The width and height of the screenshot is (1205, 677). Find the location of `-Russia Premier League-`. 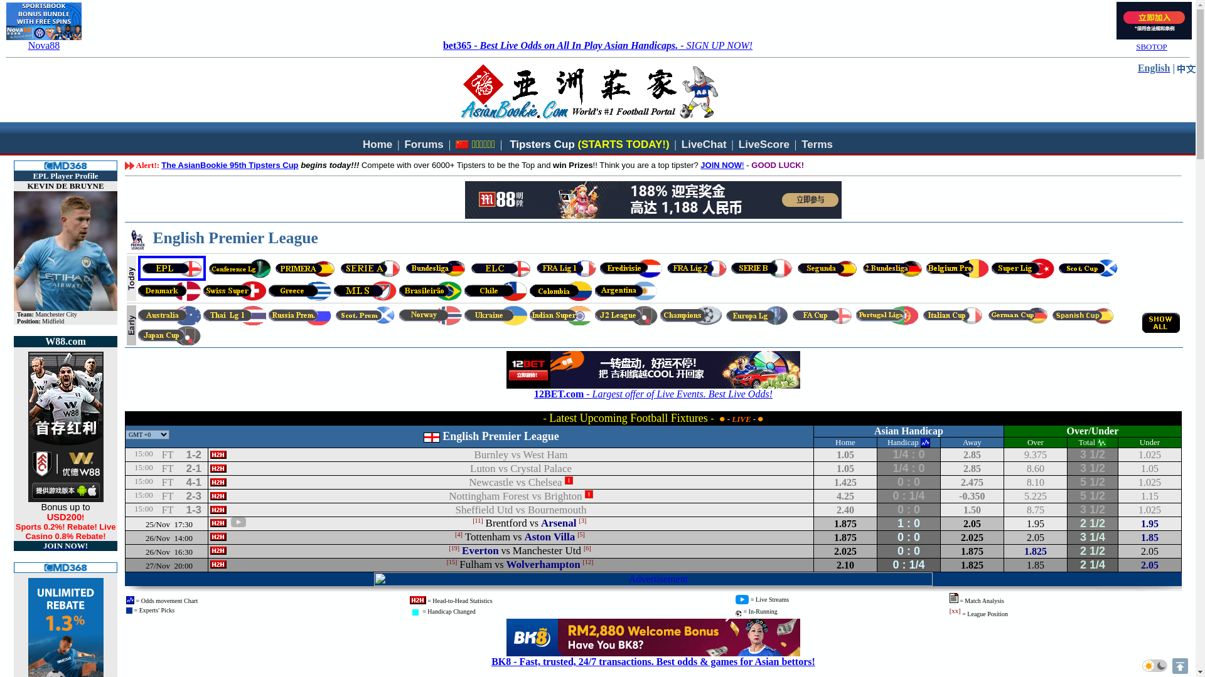

-Russia Premier League- is located at coordinates (300, 315).